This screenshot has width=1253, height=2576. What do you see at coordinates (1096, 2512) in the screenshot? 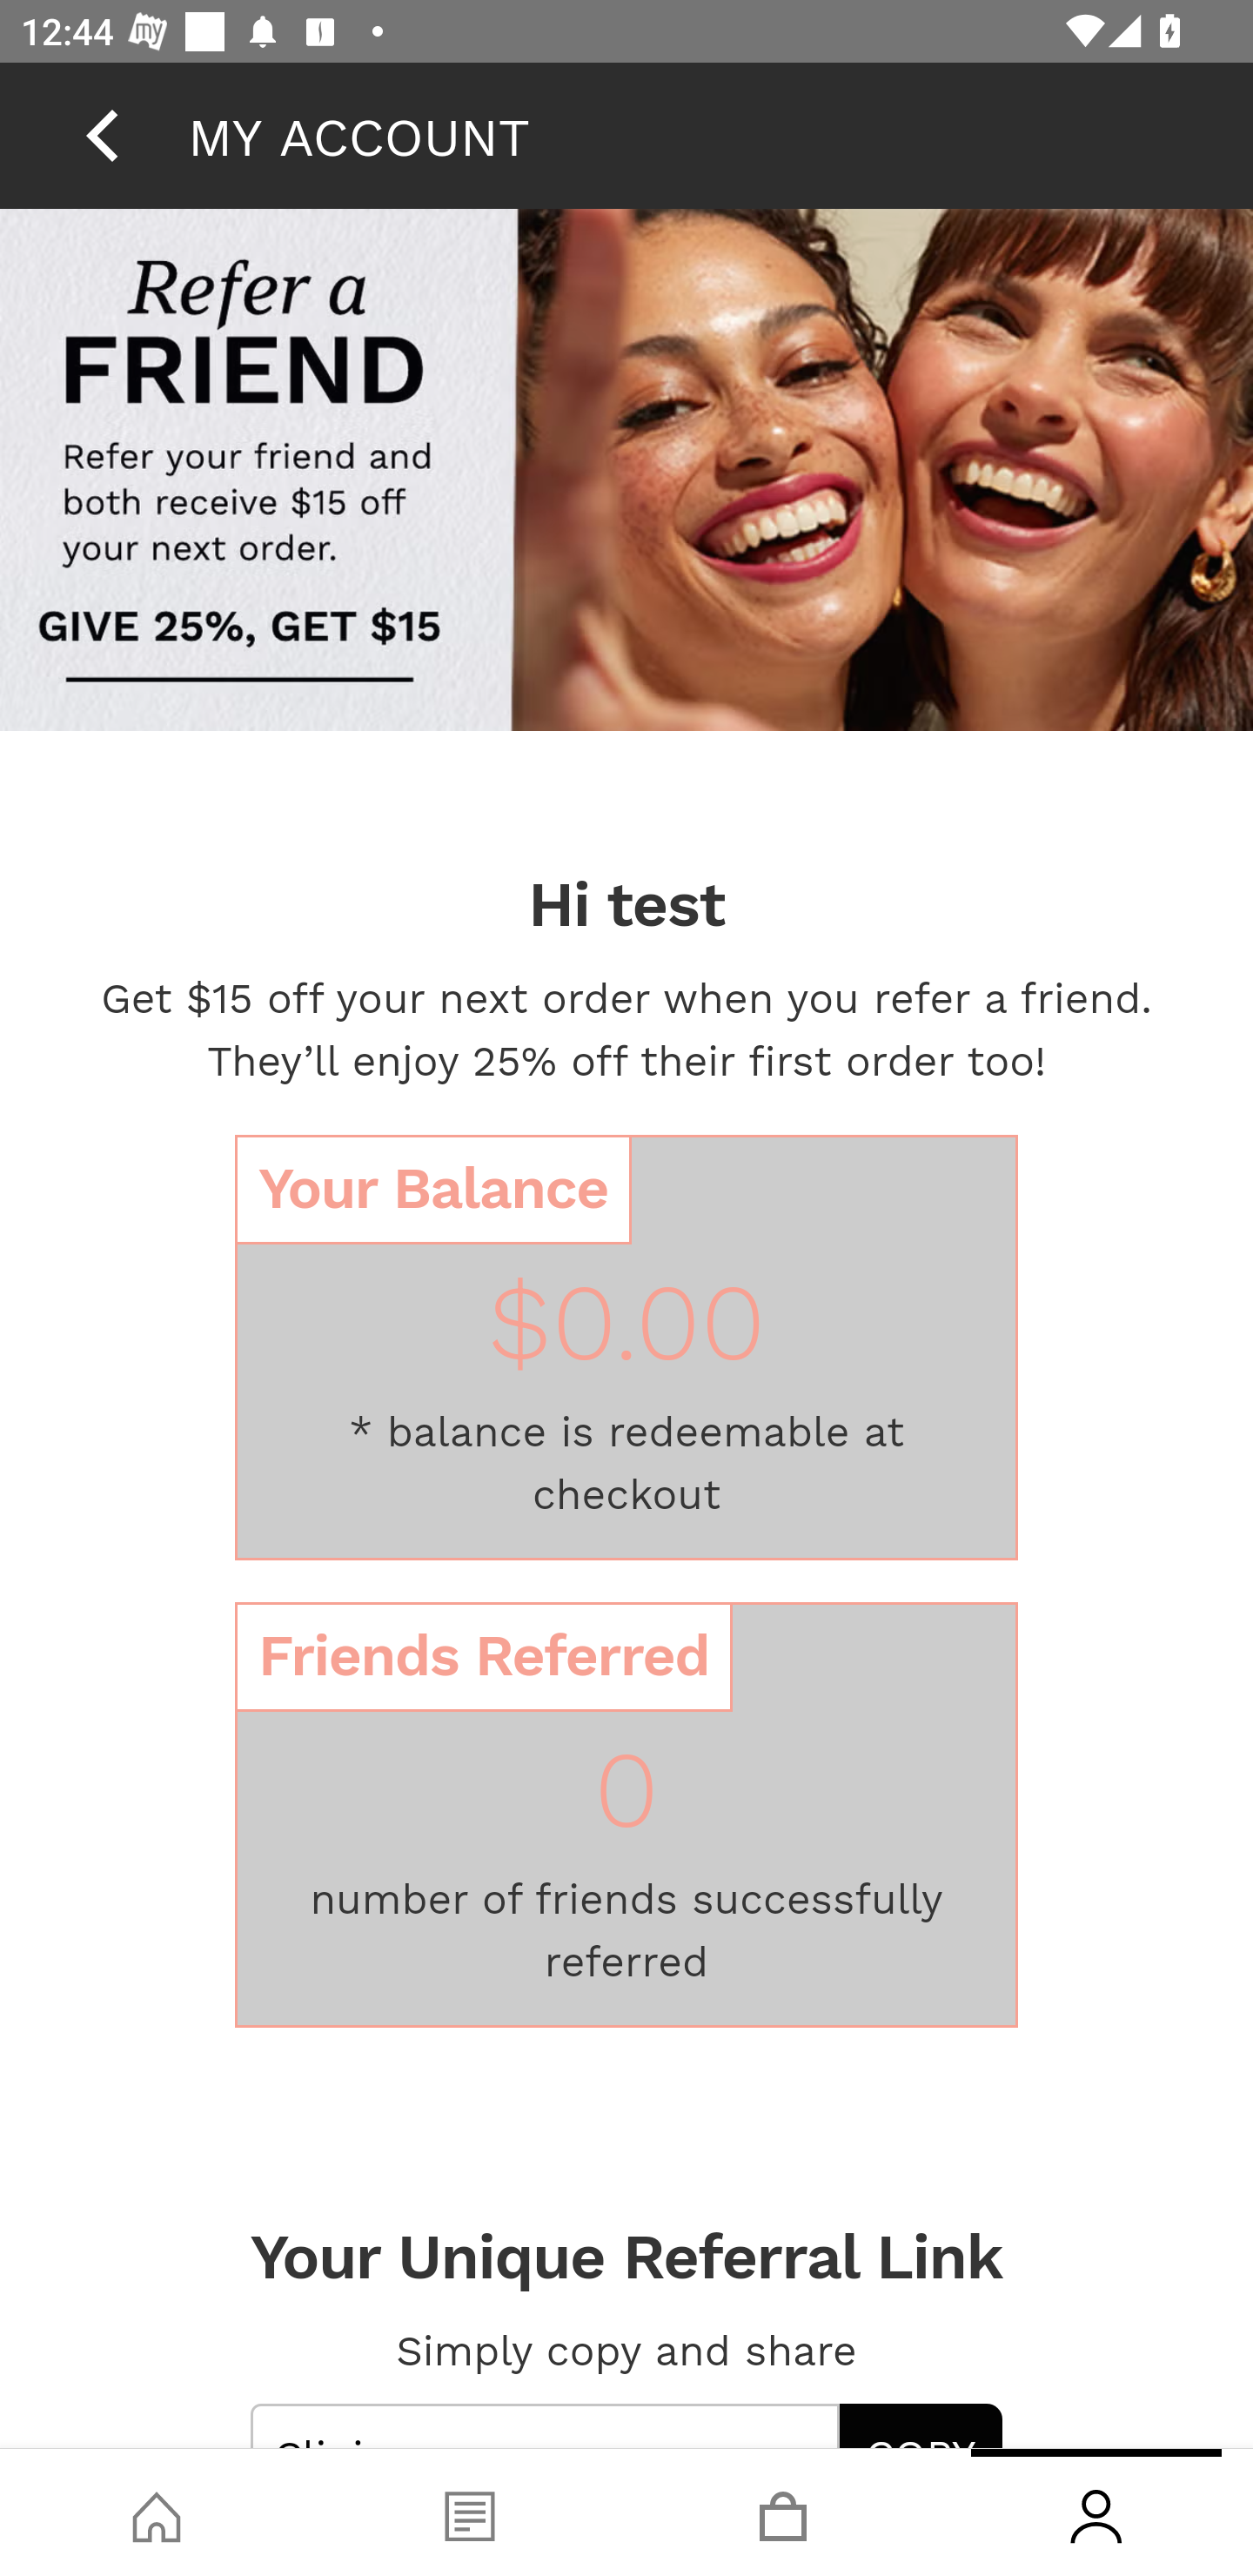
I see `Account, tab, 4 of 4` at bounding box center [1096, 2512].